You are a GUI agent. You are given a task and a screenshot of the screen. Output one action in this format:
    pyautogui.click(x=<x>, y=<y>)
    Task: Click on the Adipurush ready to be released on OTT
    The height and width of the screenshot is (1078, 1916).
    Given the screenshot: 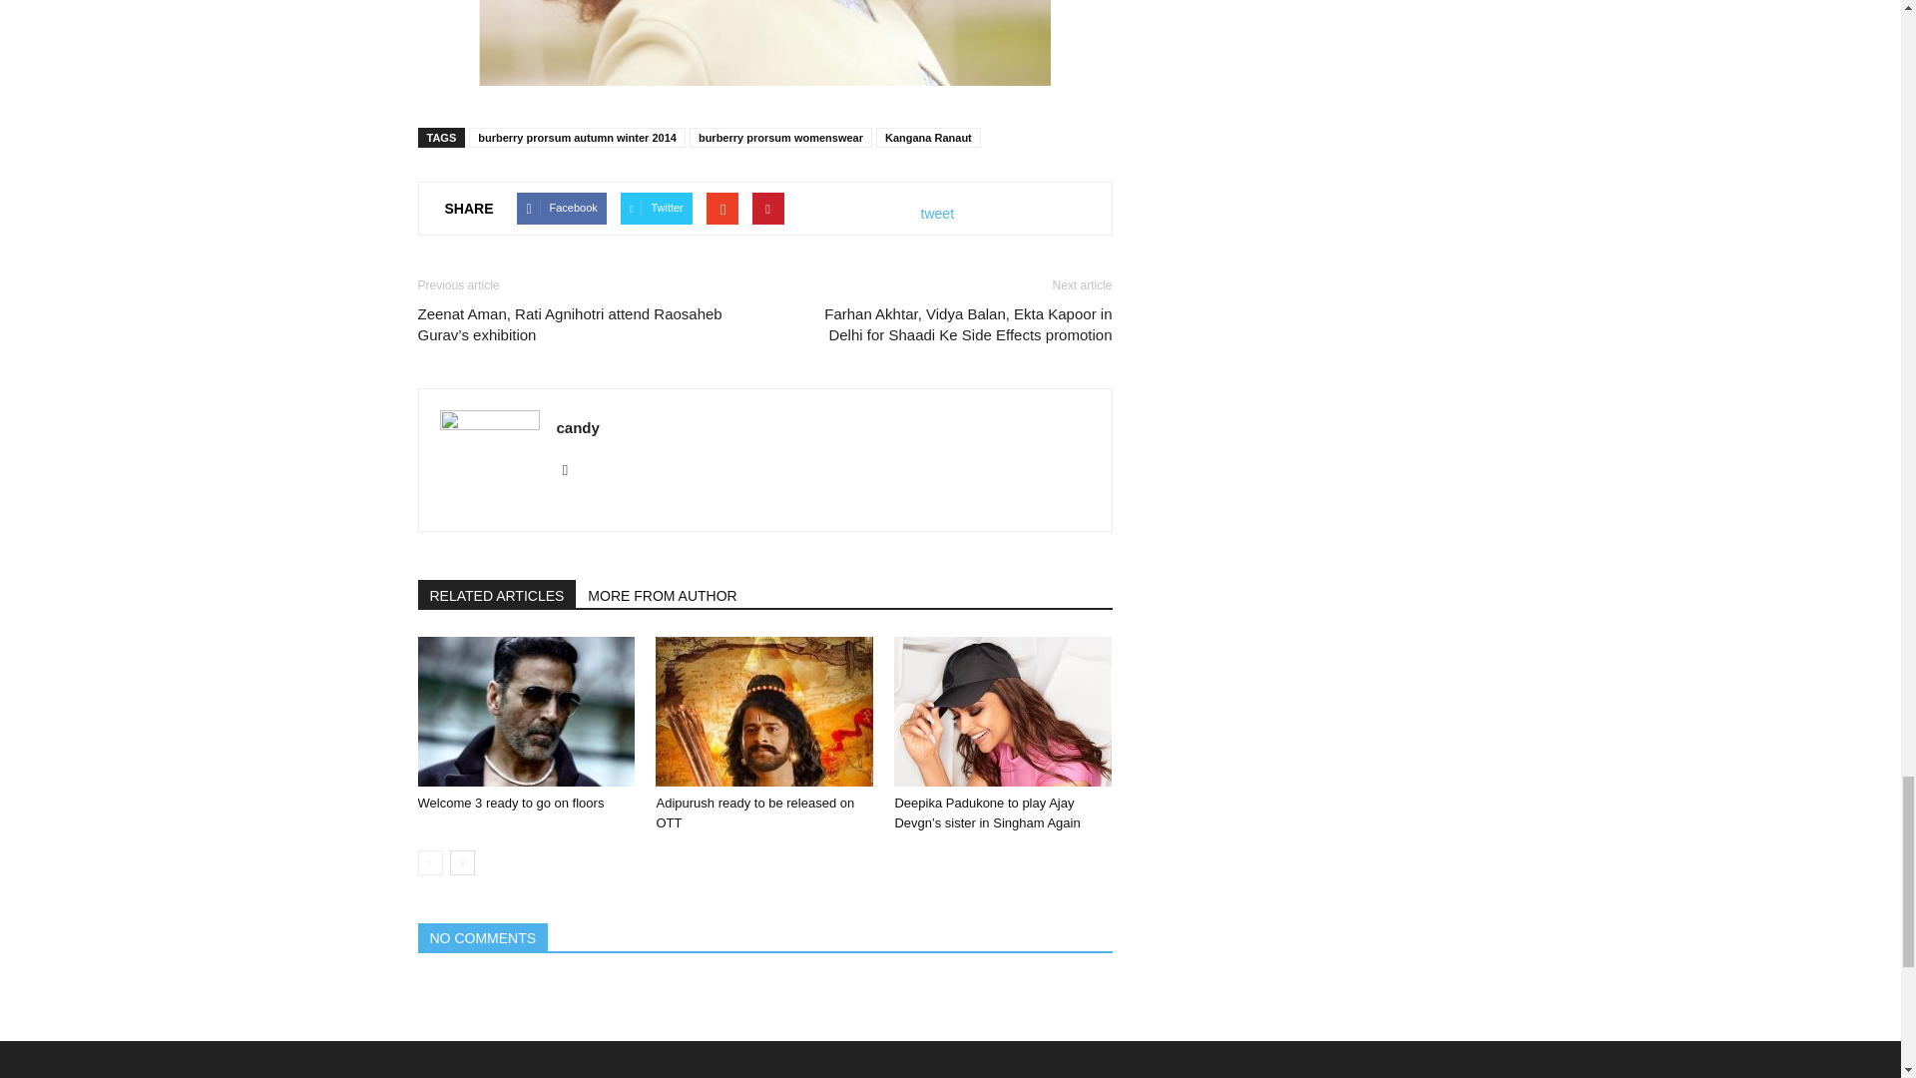 What is the action you would take?
    pyautogui.click(x=764, y=712)
    